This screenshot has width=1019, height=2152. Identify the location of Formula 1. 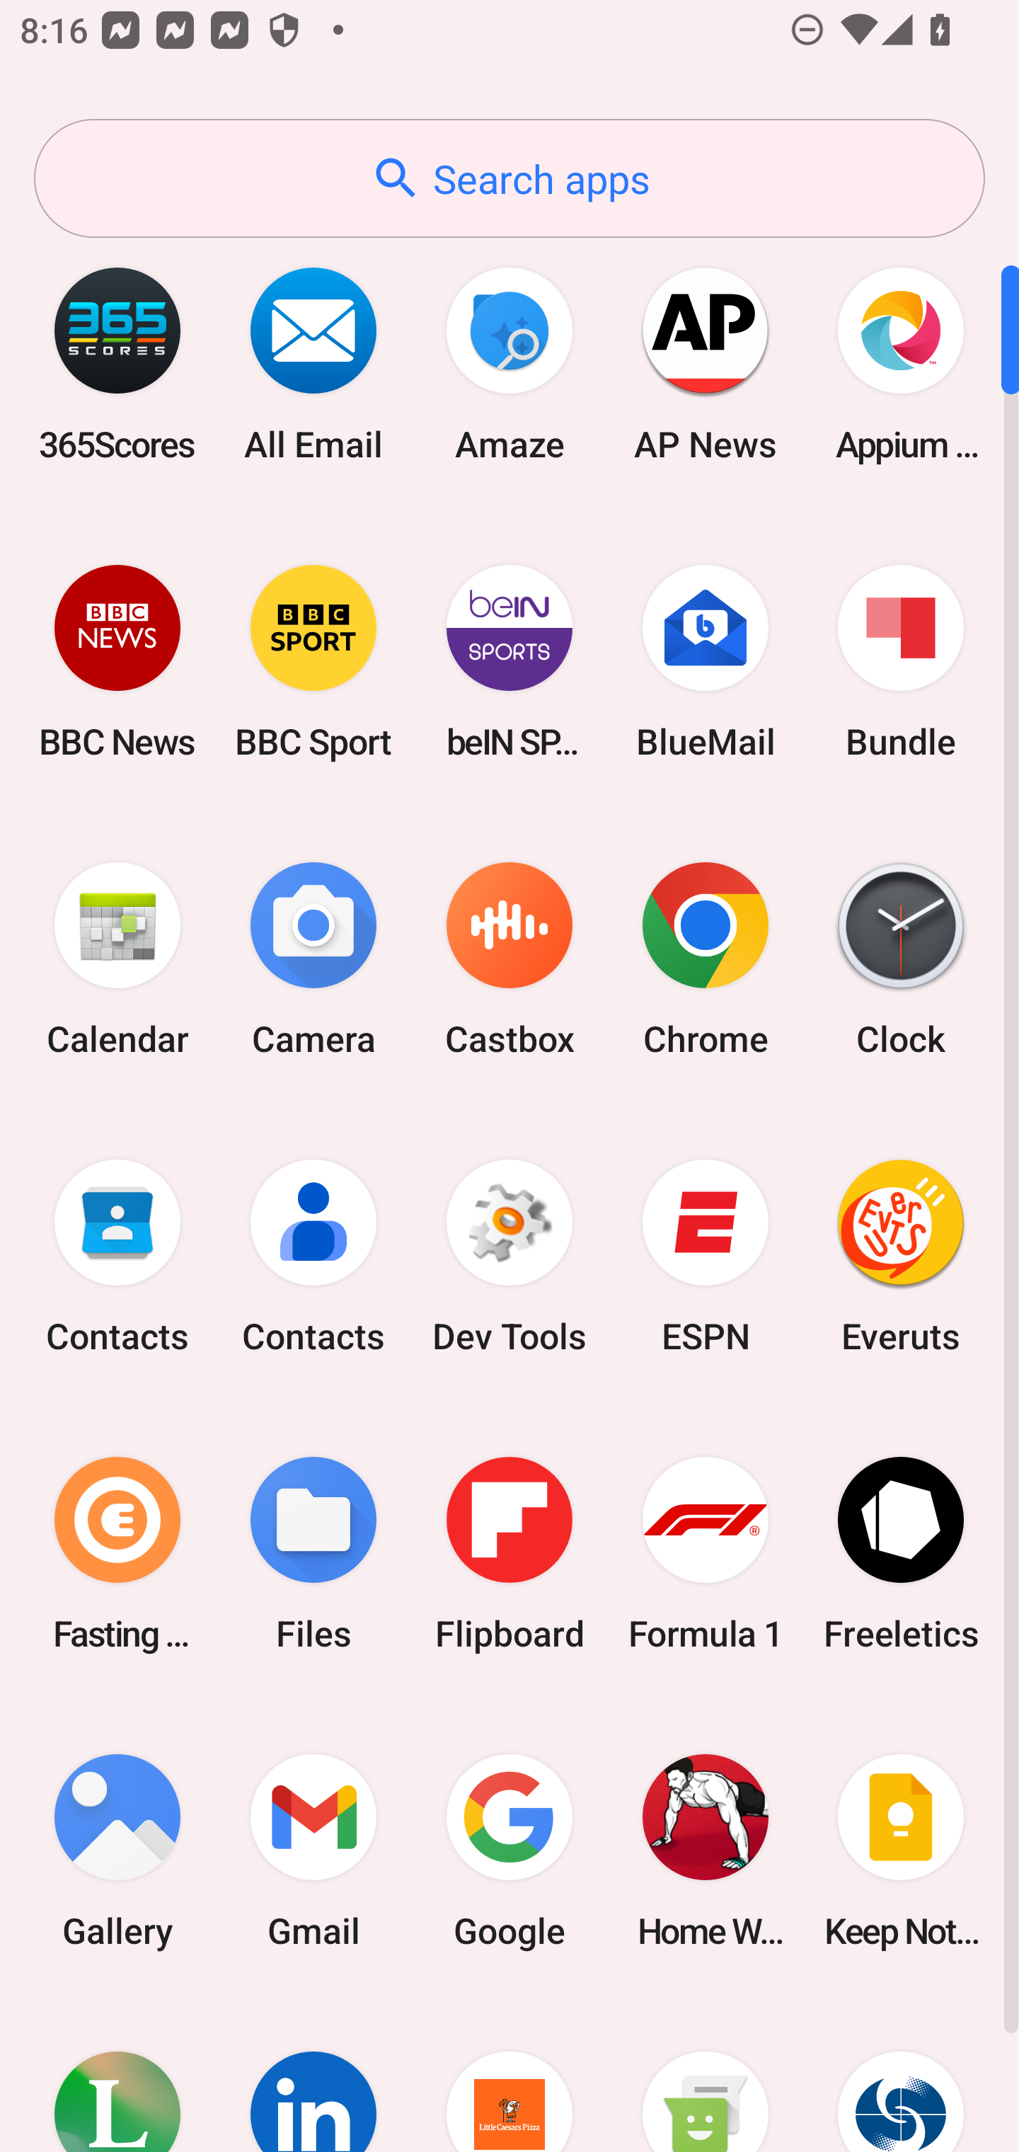
(705, 1553).